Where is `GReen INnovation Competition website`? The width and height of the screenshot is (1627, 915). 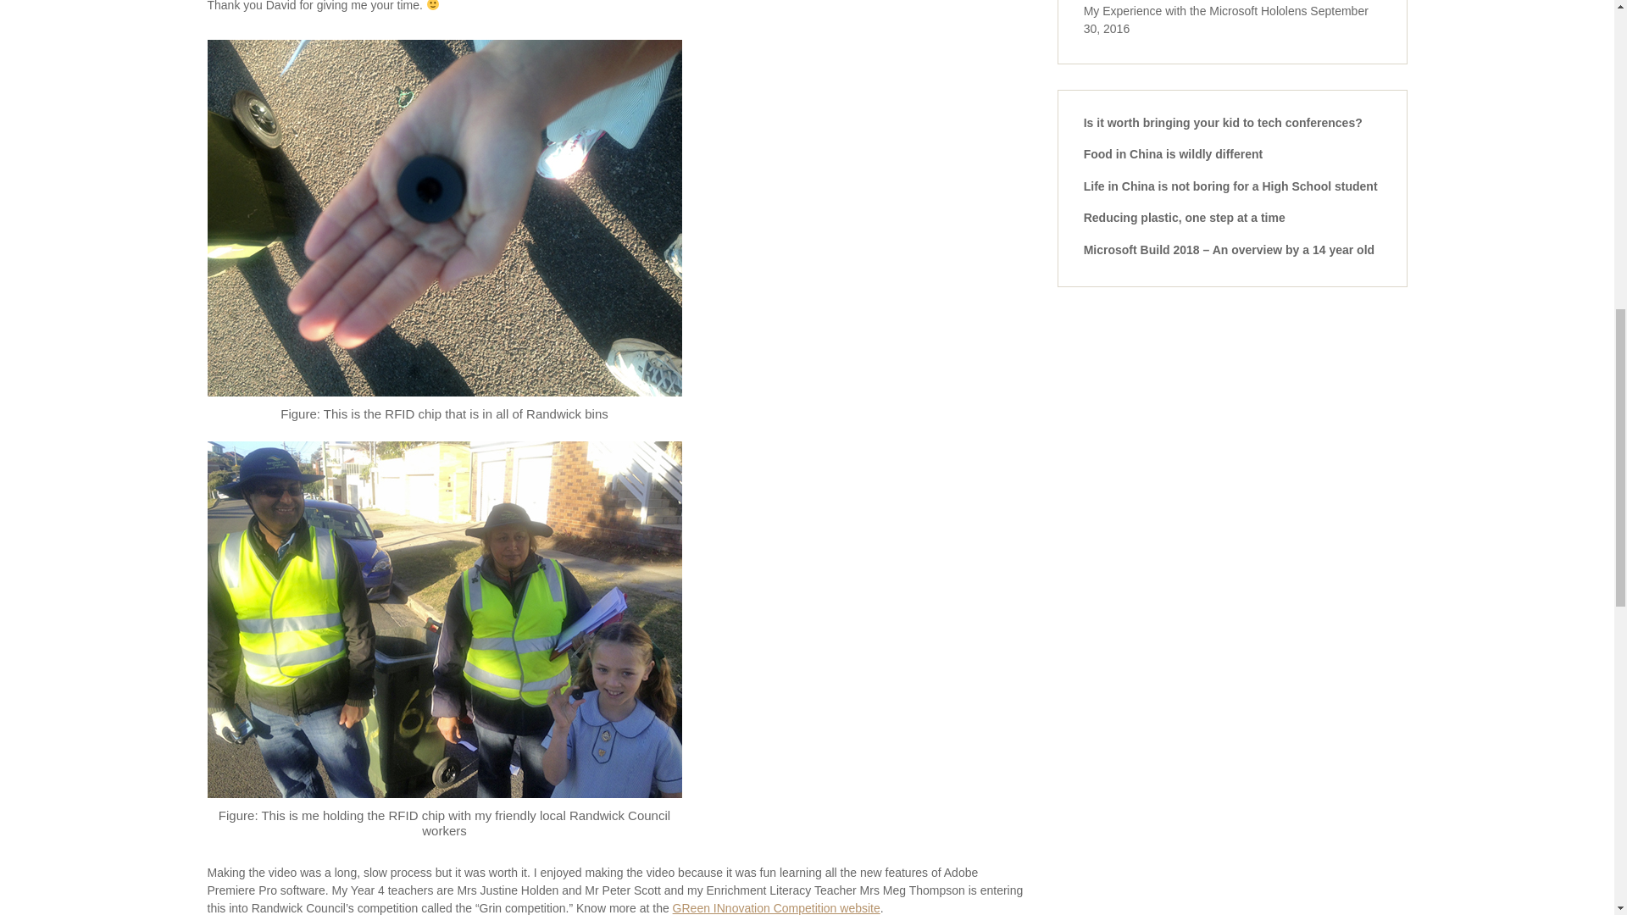
GReen INnovation Competition website is located at coordinates (776, 908).